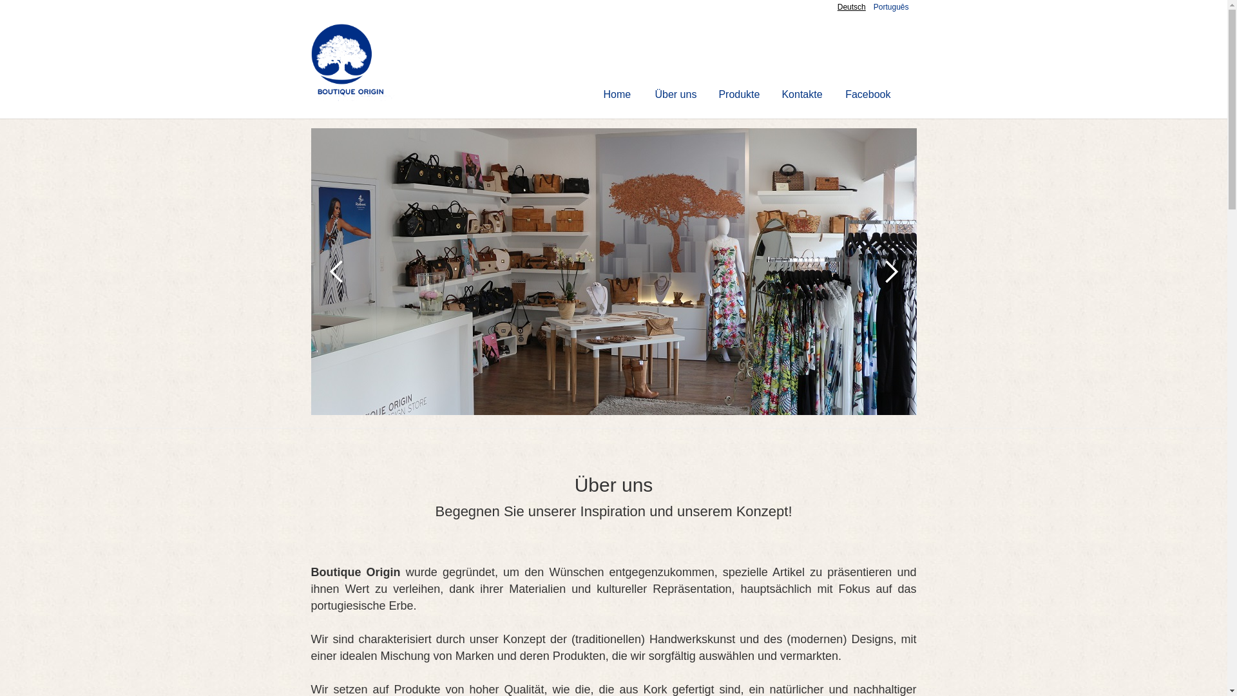  Describe the element at coordinates (852, 7) in the screenshot. I see `Deutsch` at that location.